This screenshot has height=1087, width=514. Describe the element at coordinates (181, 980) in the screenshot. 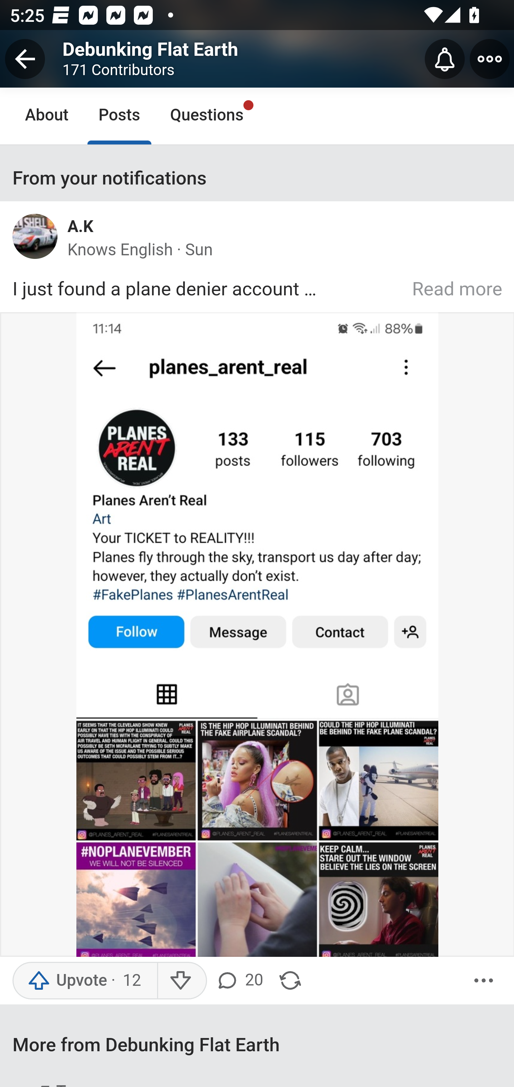

I see `Downvote` at that location.